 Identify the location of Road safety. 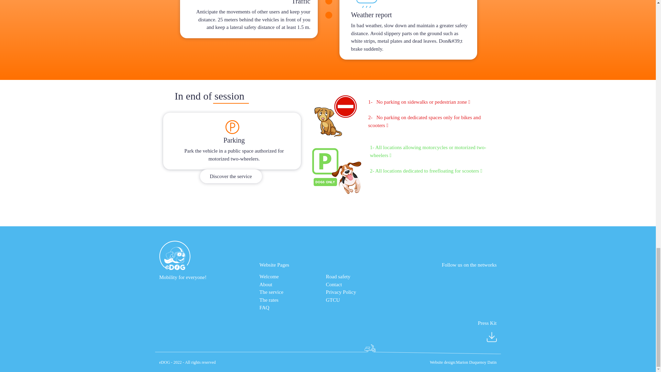
(338, 276).